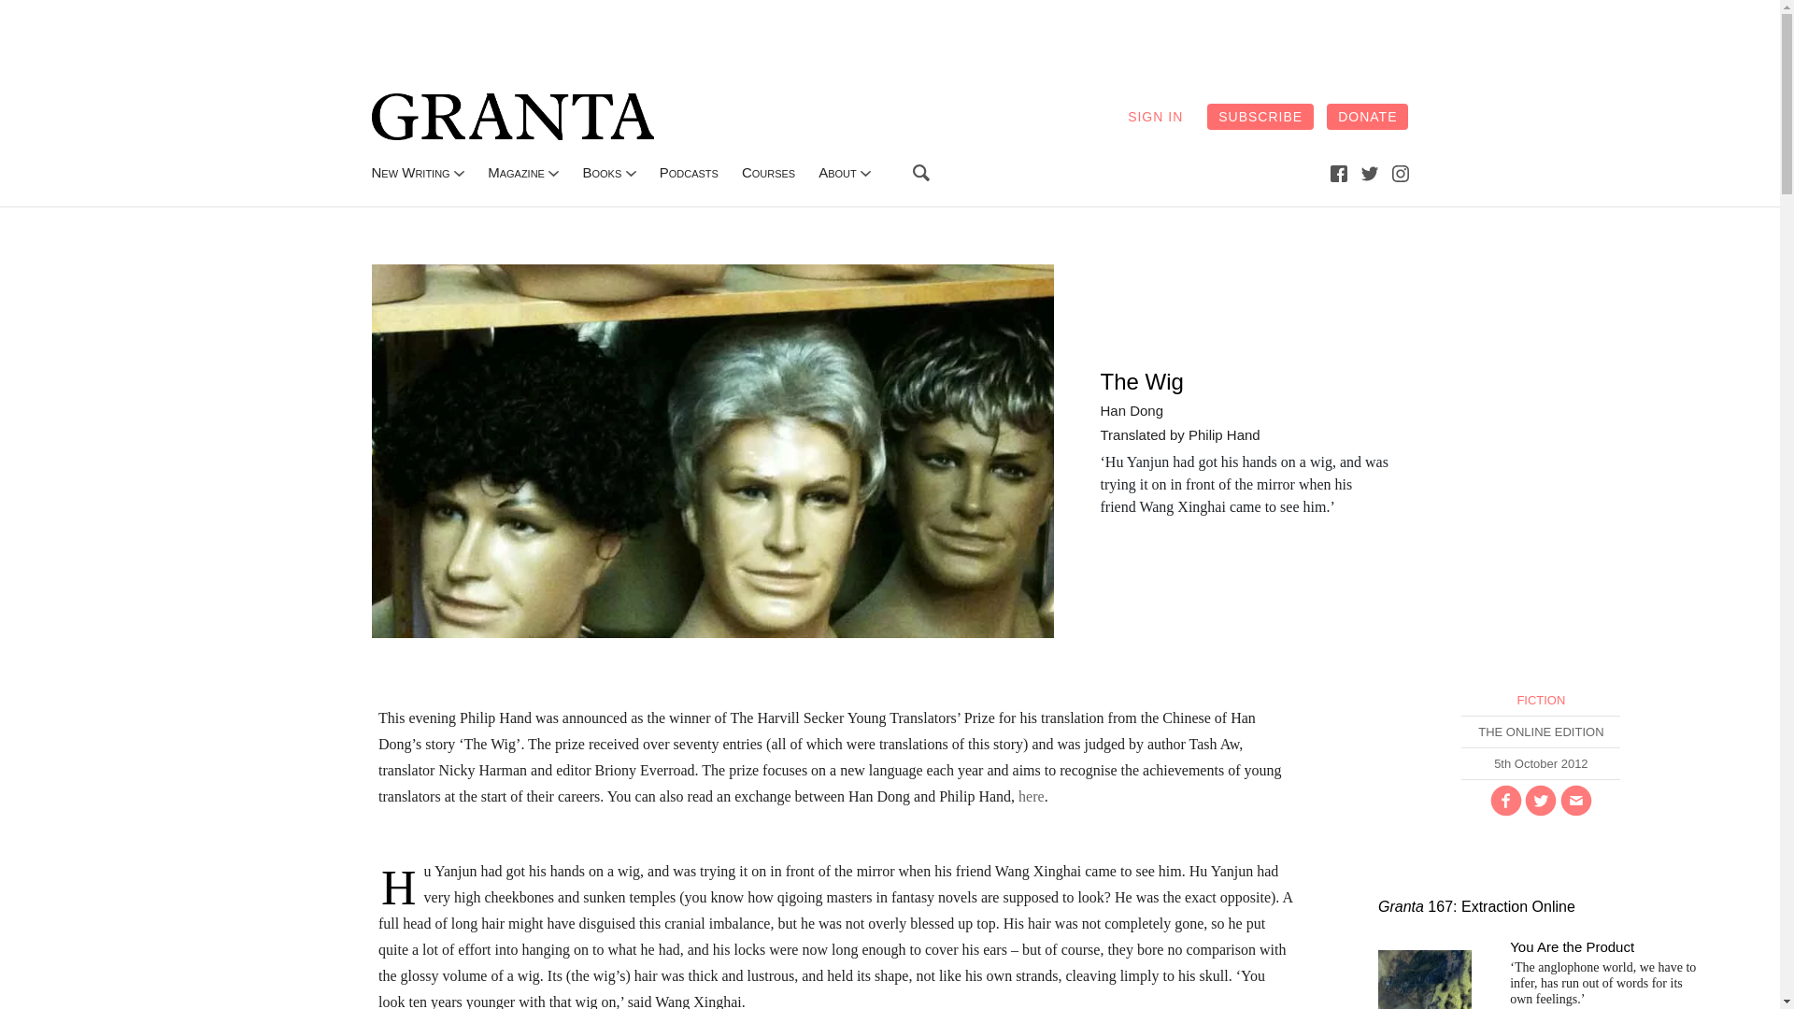  I want to click on SUBSCRIBE, so click(1260, 117).